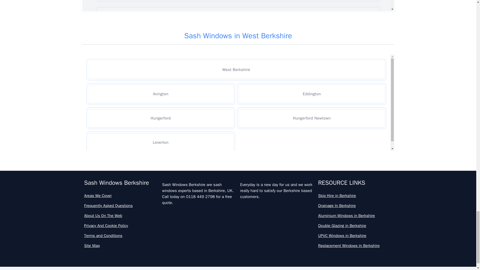 The height and width of the screenshot is (270, 480). I want to click on Drainage In Berkshire, so click(355, 205).